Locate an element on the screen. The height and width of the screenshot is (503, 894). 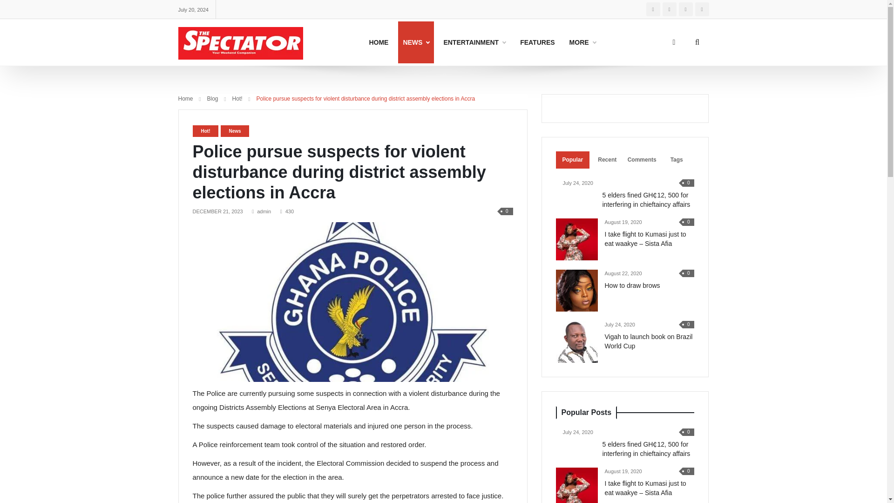
Hot! is located at coordinates (205, 130).